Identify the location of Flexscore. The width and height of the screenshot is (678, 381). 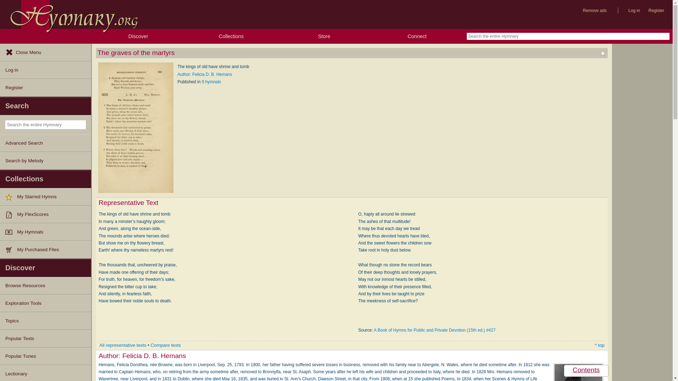
(11, 214).